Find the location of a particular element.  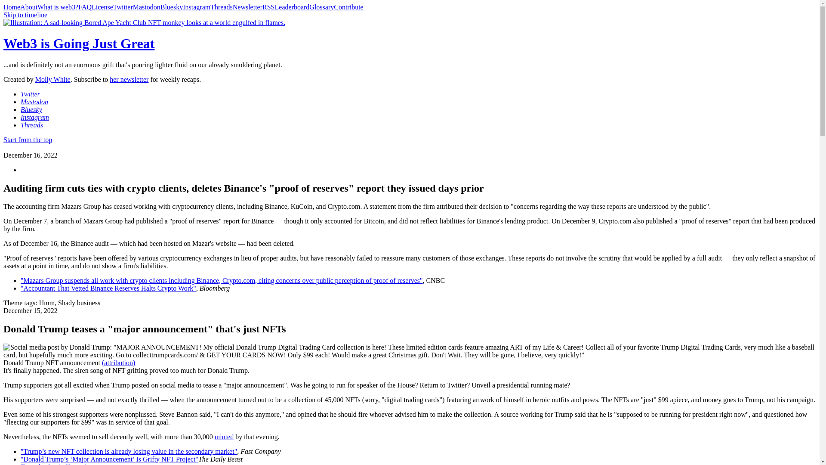

minted is located at coordinates (224, 437).